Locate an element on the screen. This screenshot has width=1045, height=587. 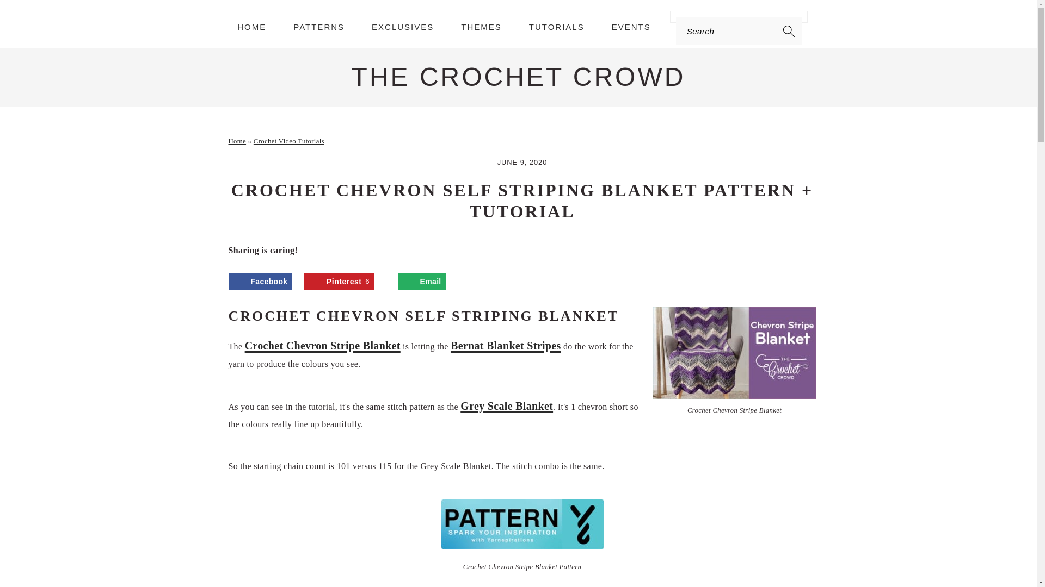
Home is located at coordinates (237, 141).